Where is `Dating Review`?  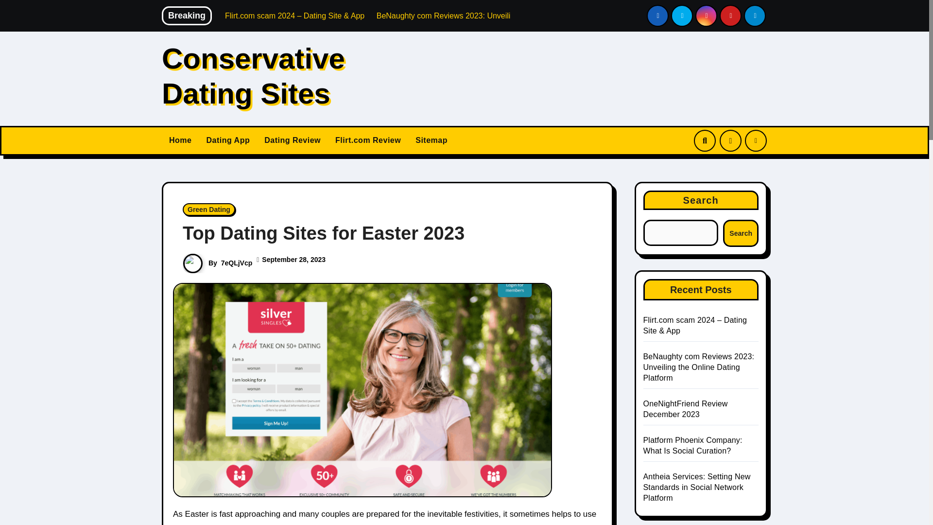 Dating Review is located at coordinates (293, 140).